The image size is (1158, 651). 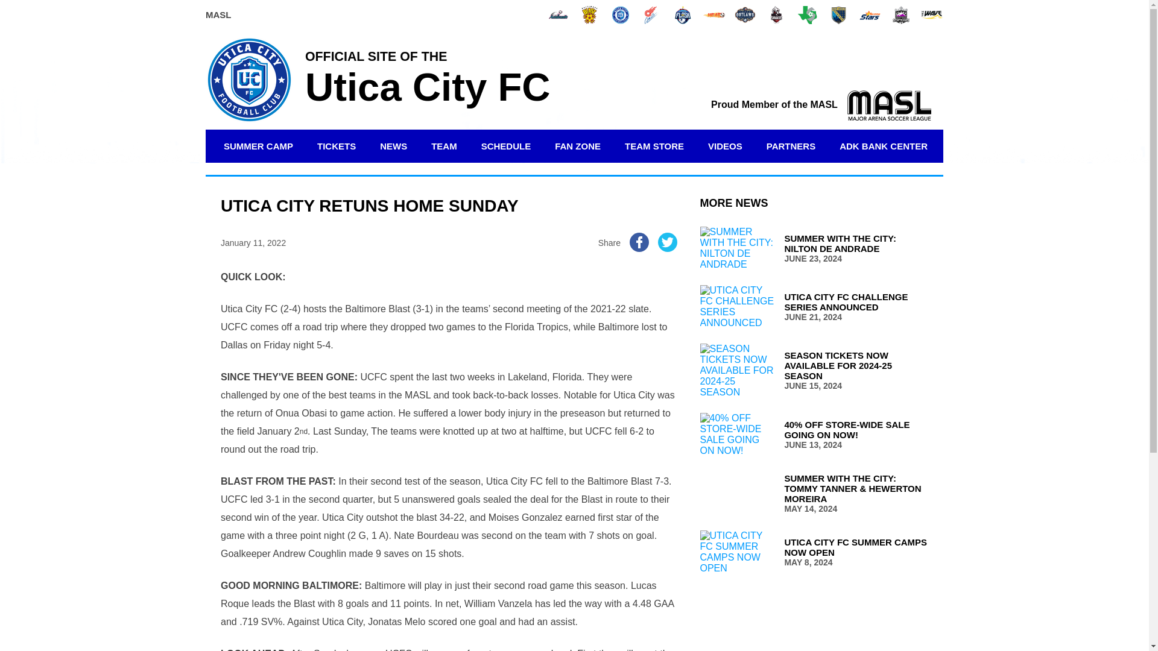 I want to click on TEAM STORE, so click(x=654, y=146).